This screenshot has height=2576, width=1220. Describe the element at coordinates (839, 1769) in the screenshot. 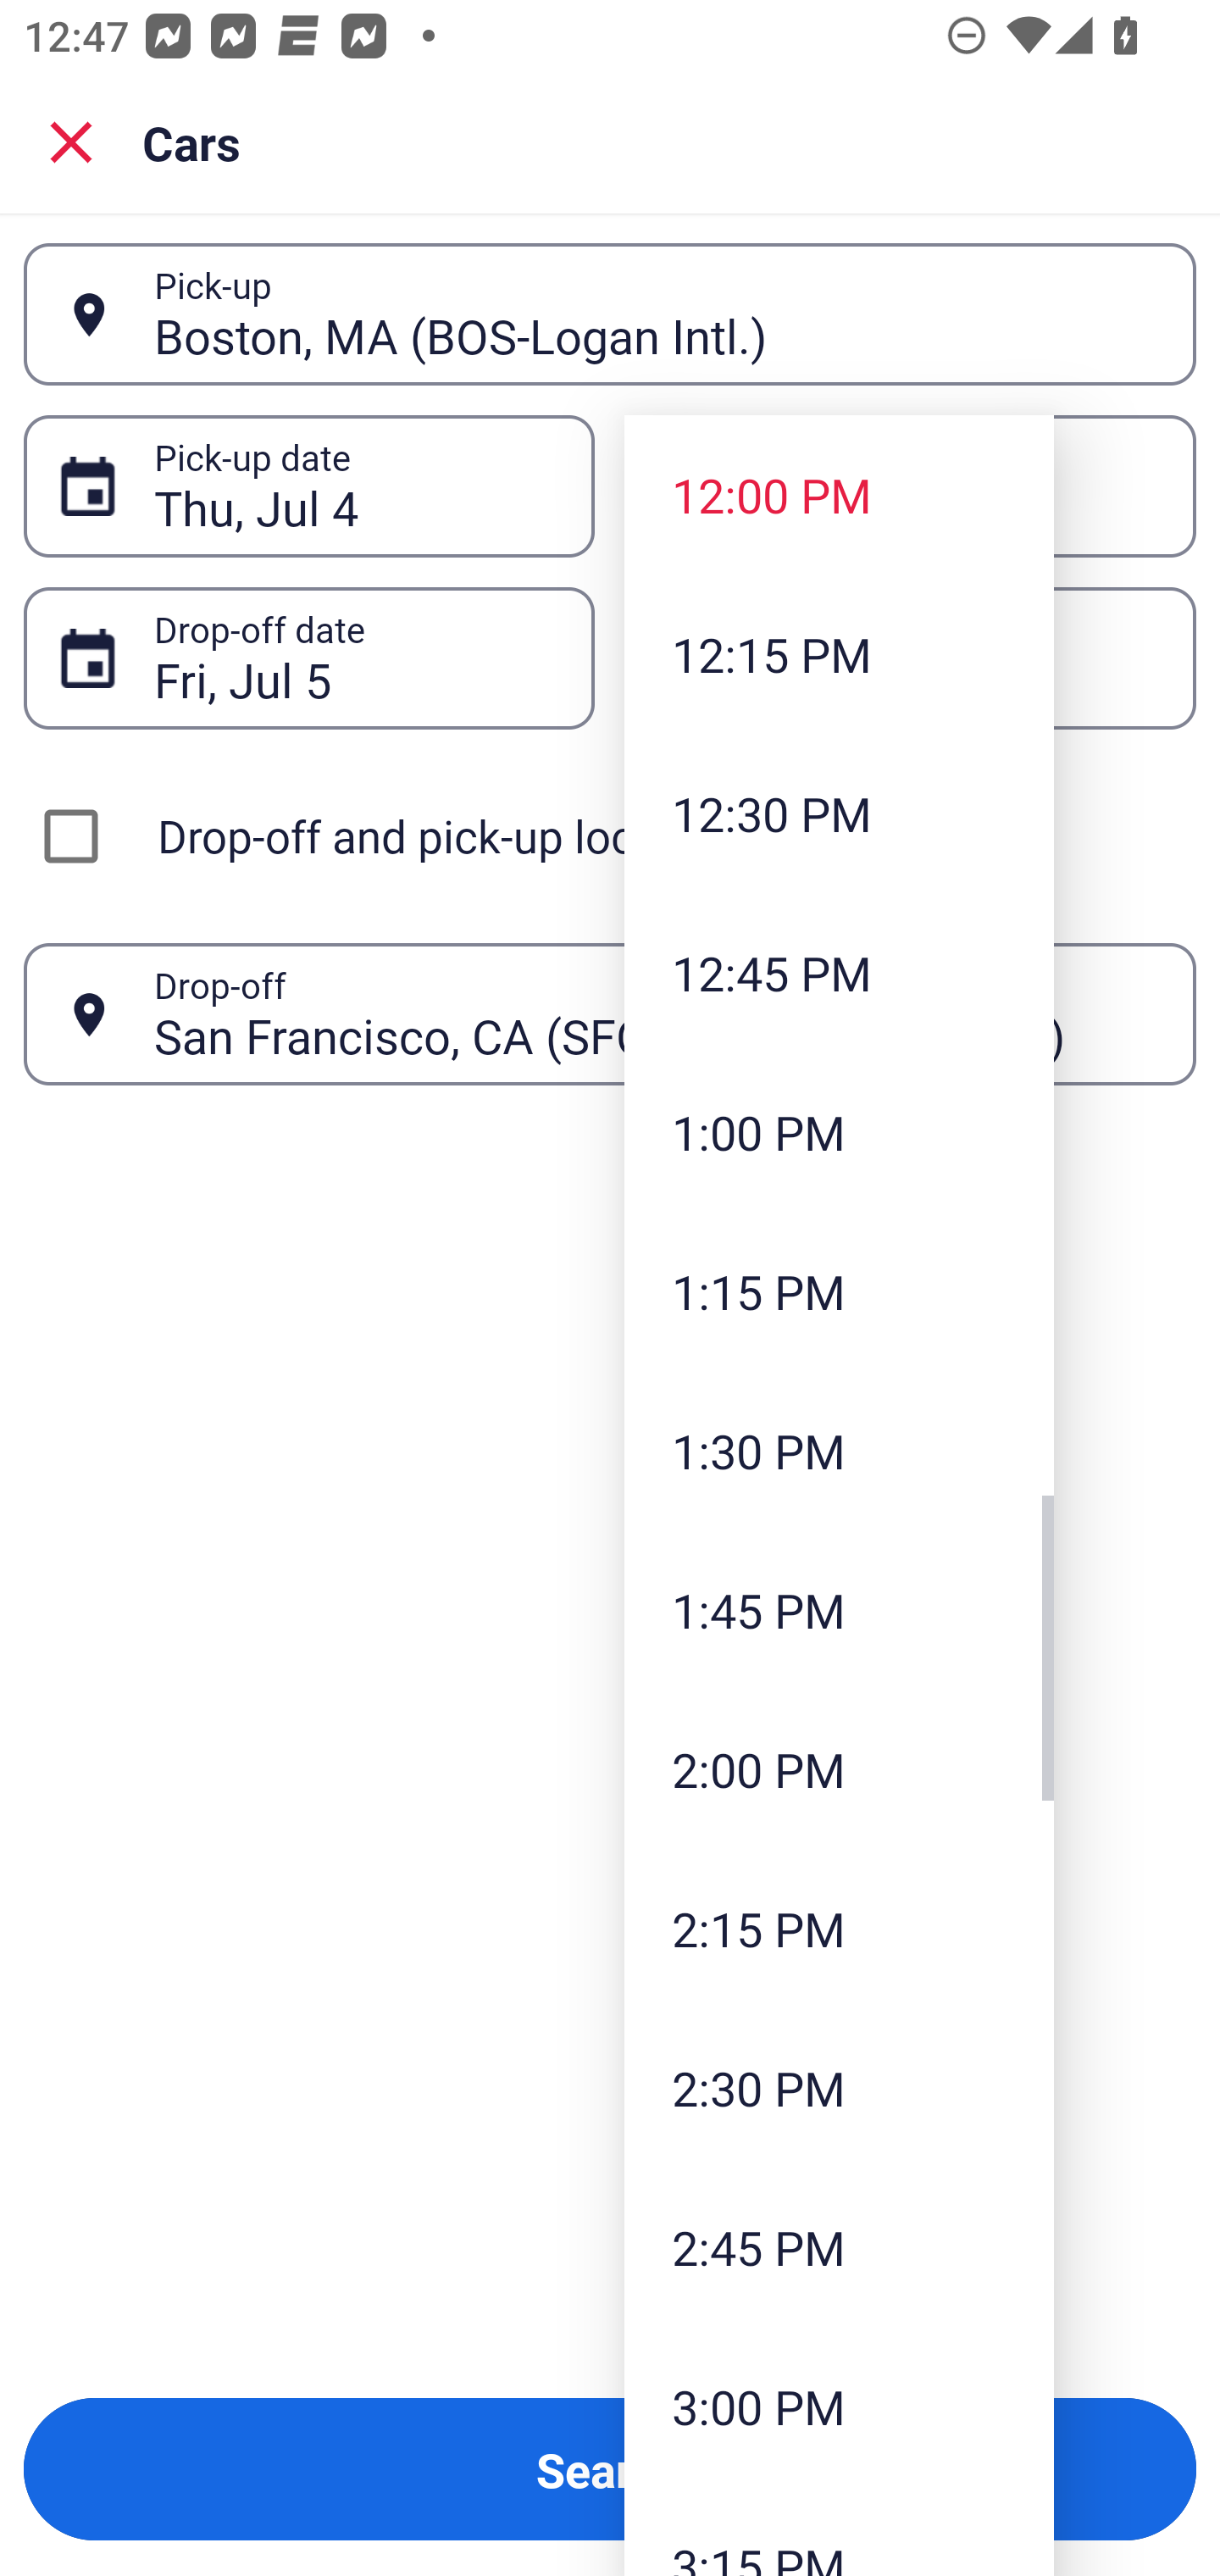

I see `2:00 PM` at that location.